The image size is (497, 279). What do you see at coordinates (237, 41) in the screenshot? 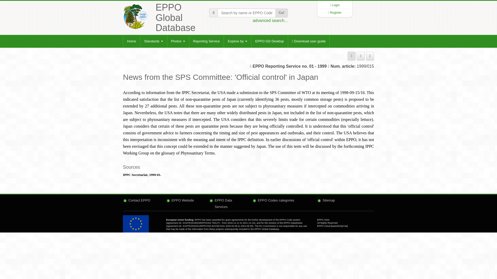
I see `Explore by` at bounding box center [237, 41].